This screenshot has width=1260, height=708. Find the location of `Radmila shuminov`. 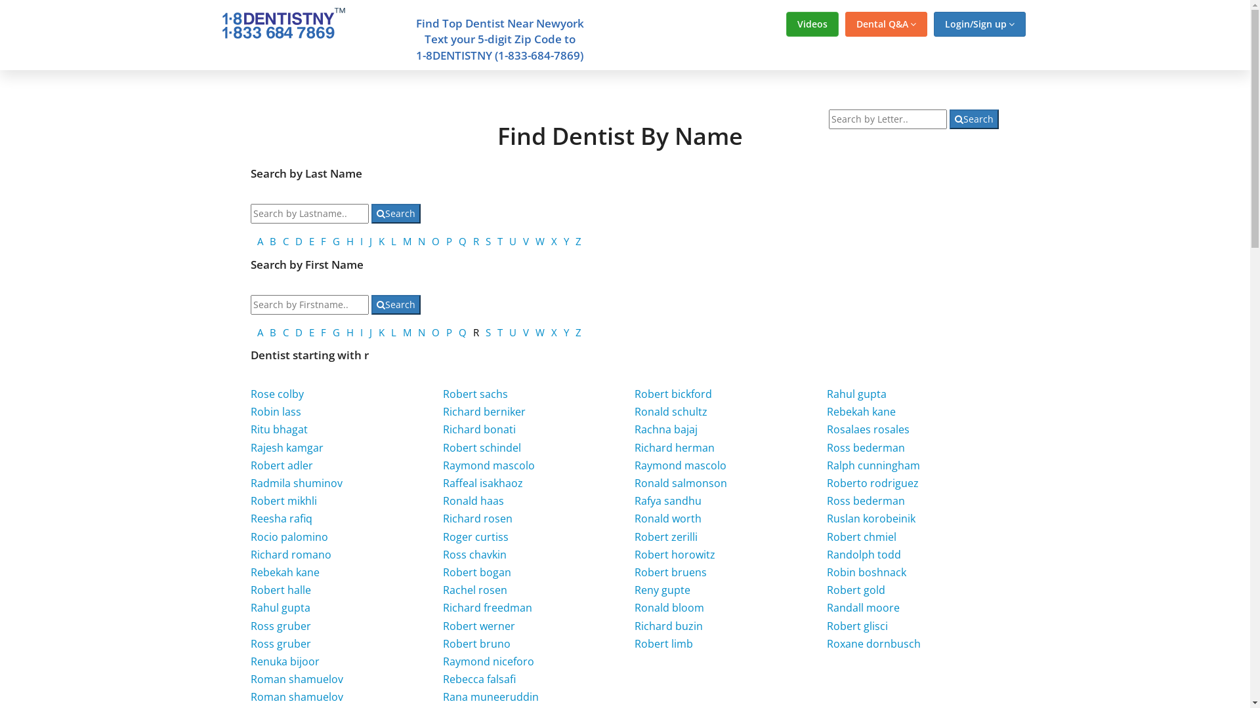

Radmila shuminov is located at coordinates (297, 482).